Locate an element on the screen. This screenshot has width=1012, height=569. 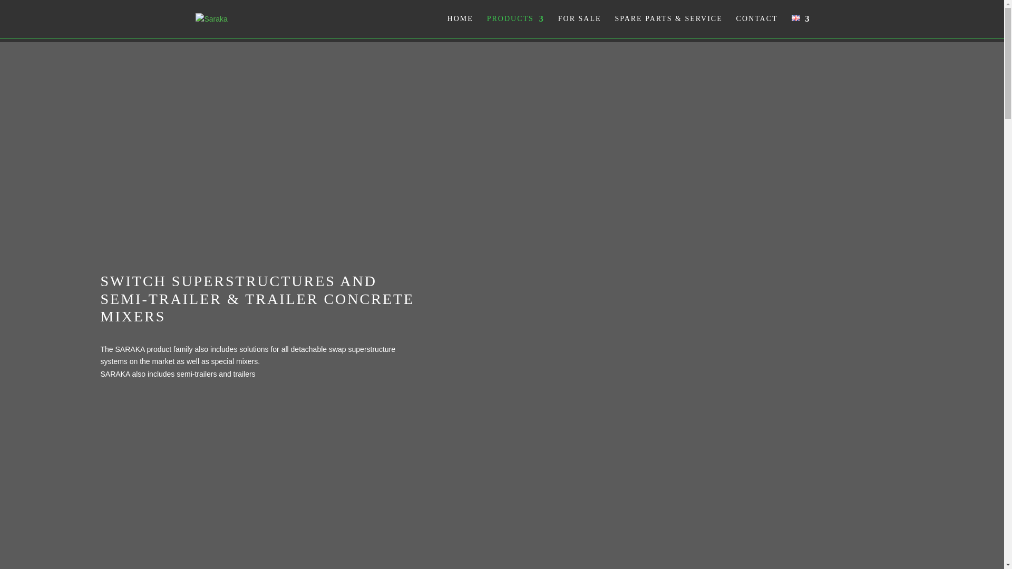
FOR SALE is located at coordinates (580, 26).